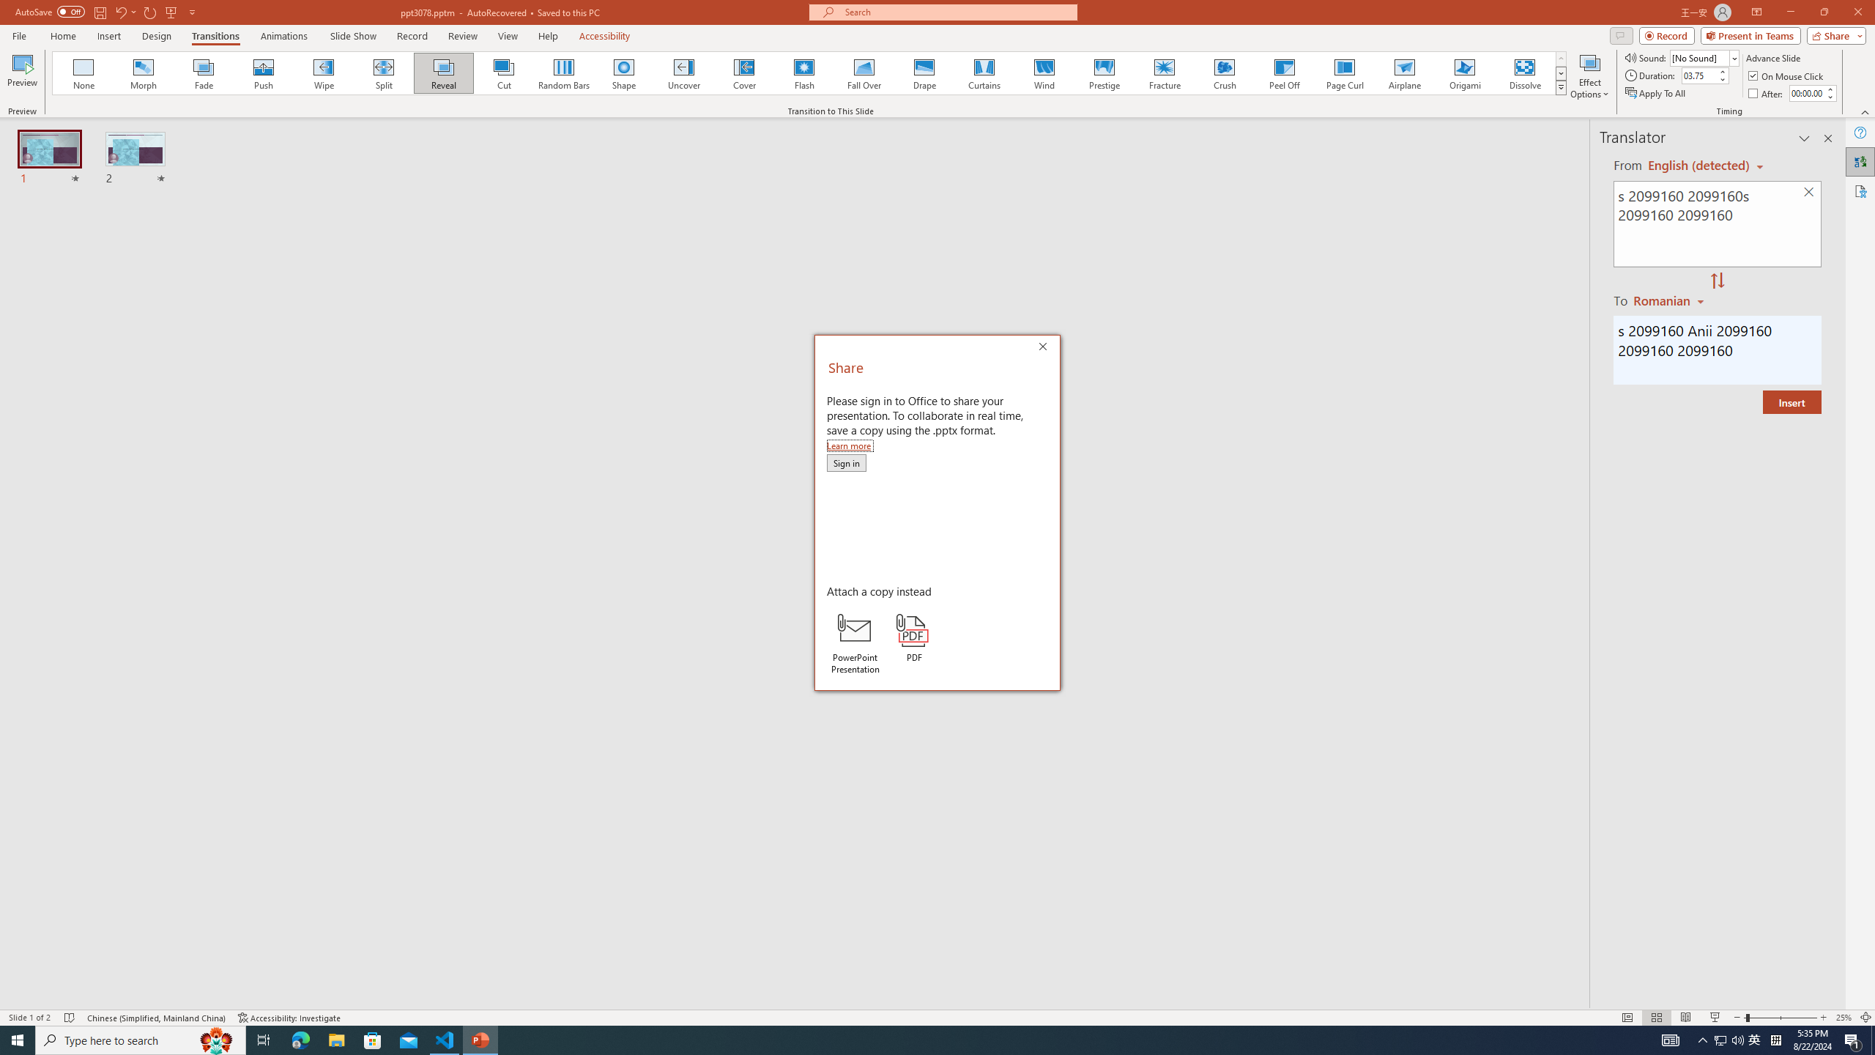 The height and width of the screenshot is (1055, 1875). I want to click on None, so click(84, 73).